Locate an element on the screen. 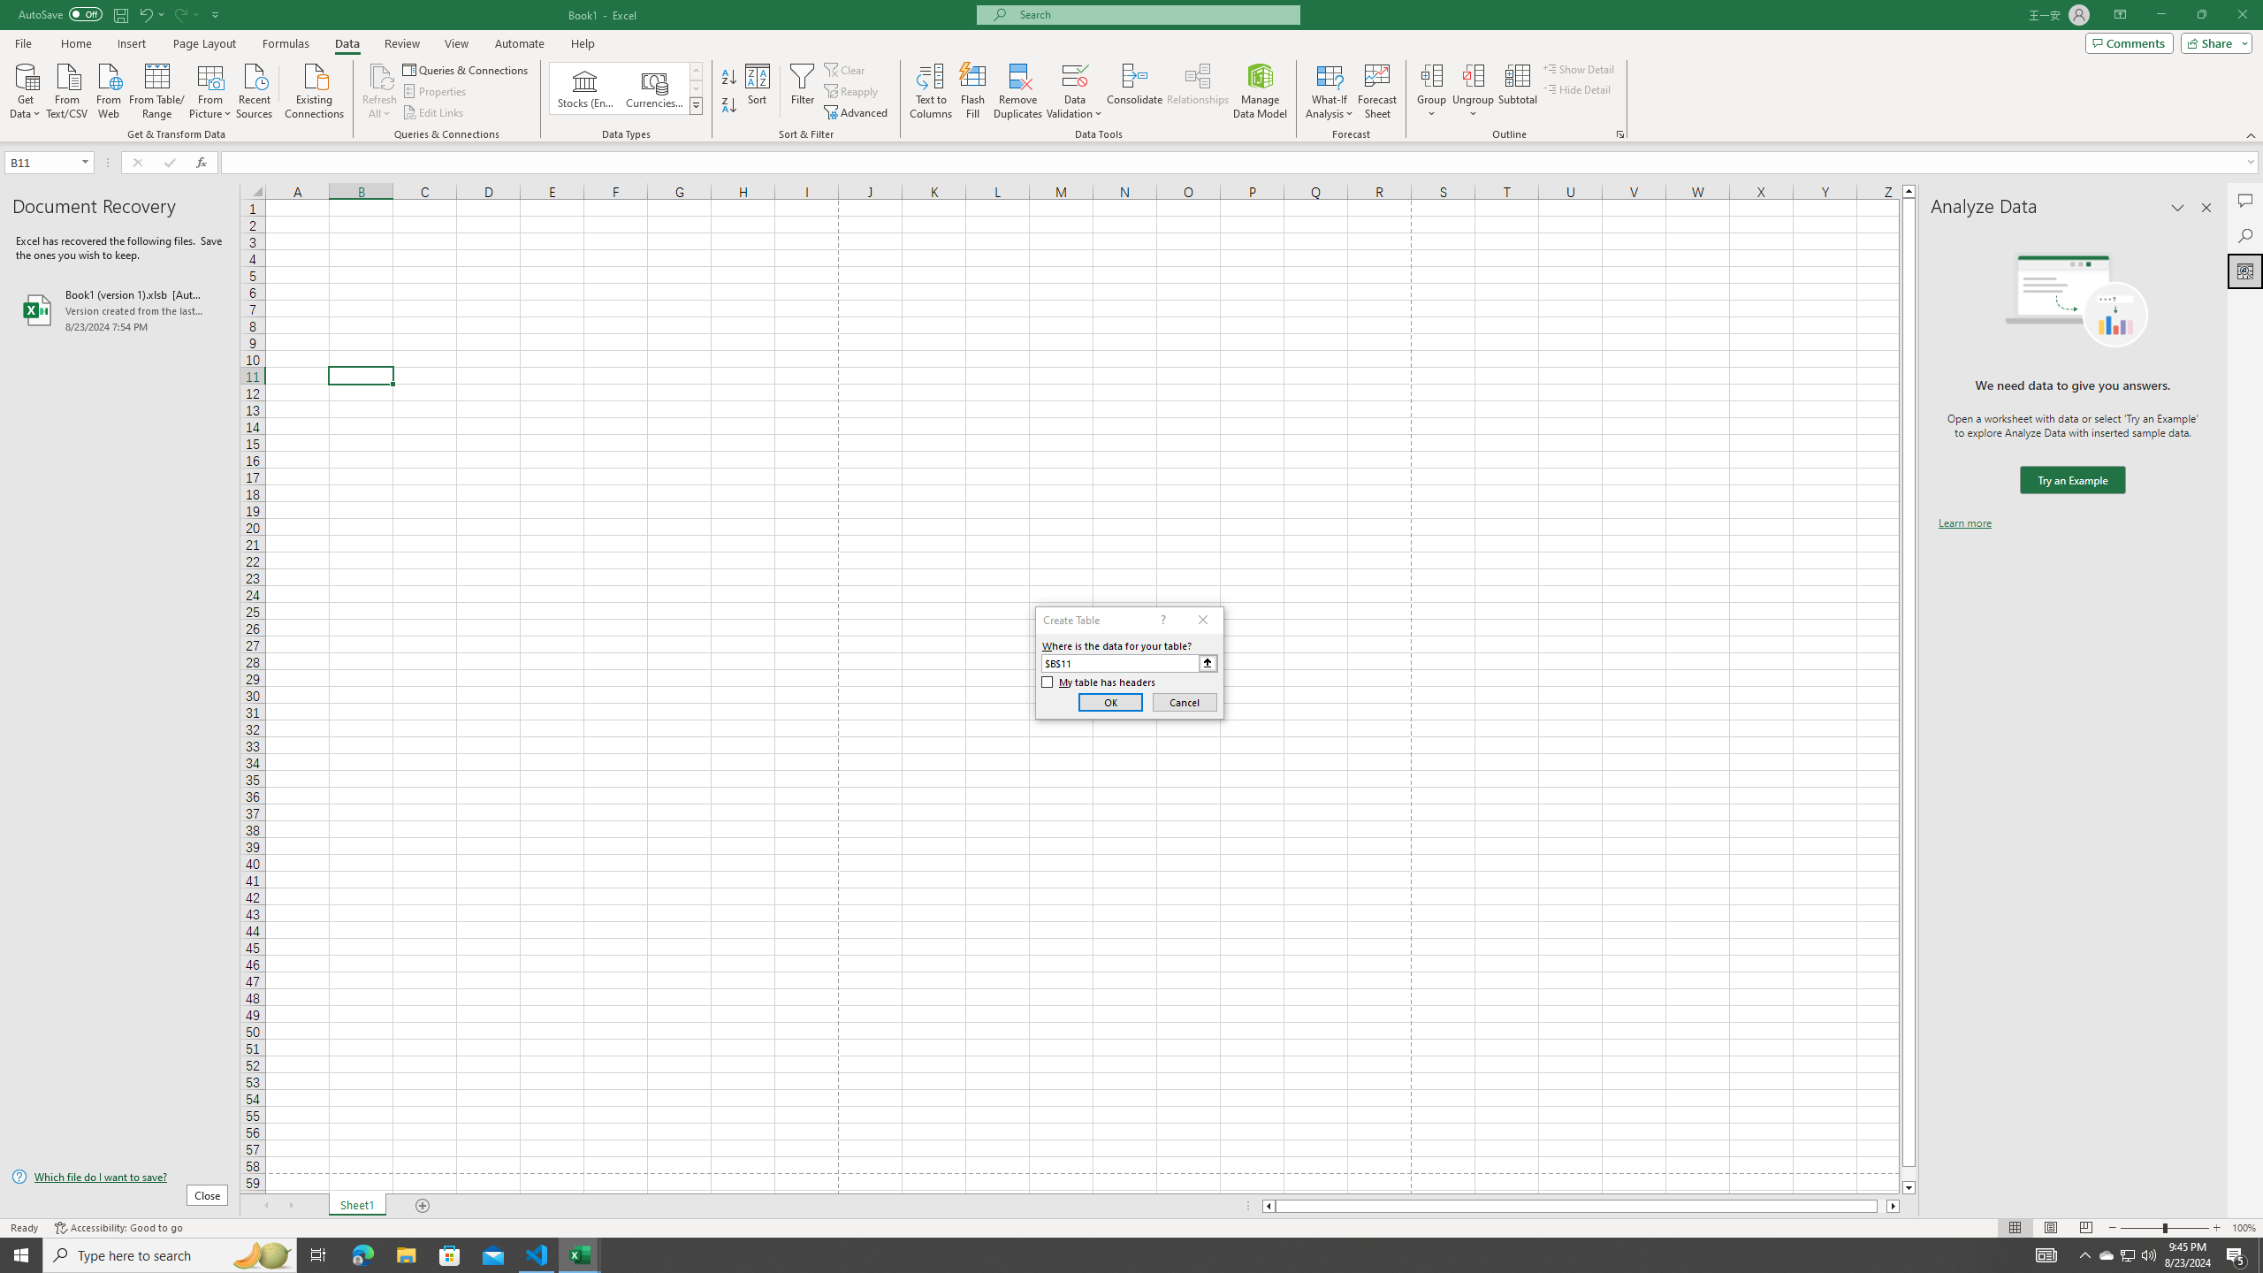 Image resolution: width=2263 pixels, height=1273 pixels. Sort... is located at coordinates (758, 91).